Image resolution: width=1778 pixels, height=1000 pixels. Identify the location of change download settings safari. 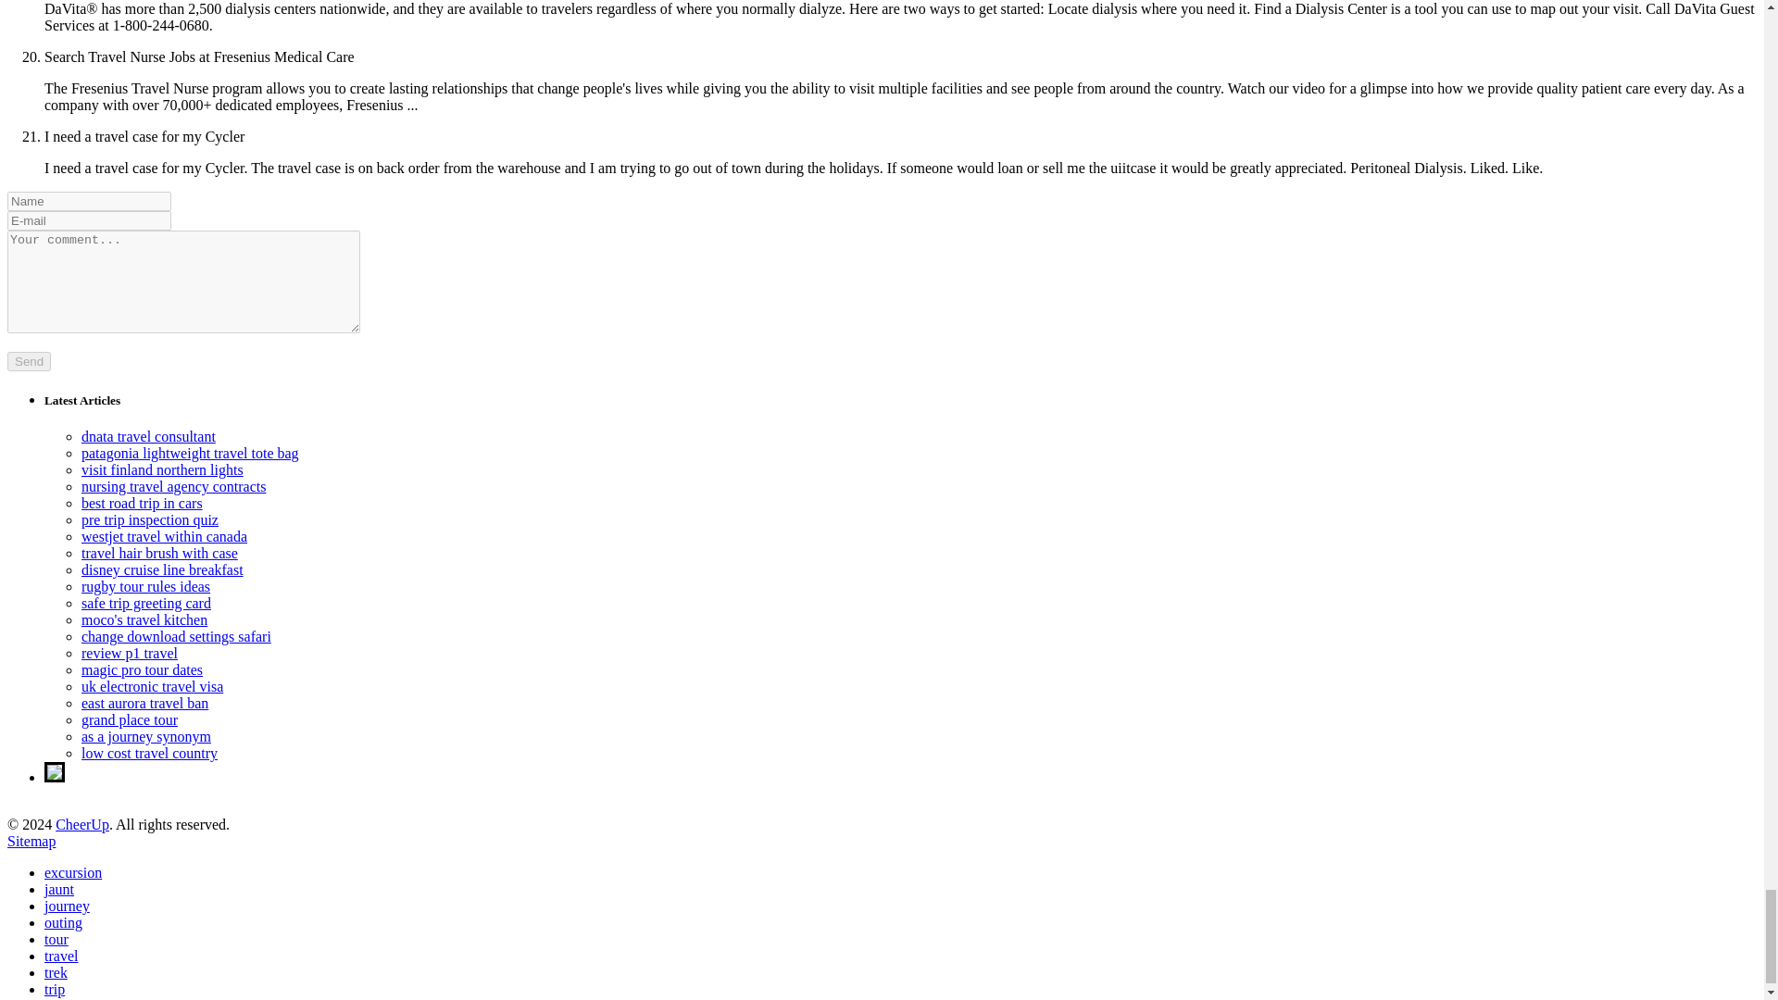
(176, 636).